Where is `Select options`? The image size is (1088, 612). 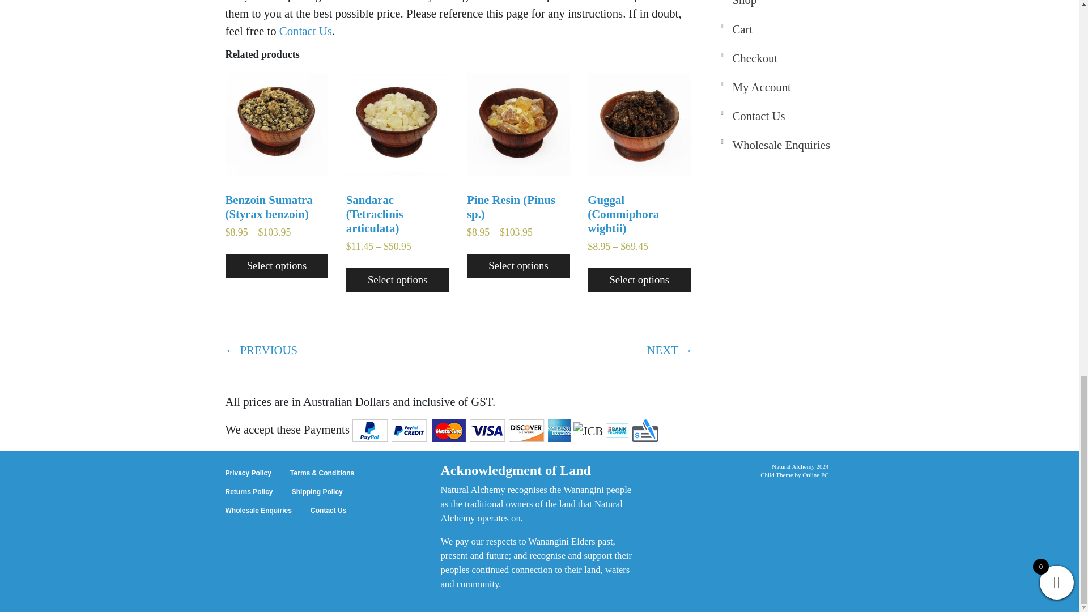
Select options is located at coordinates (518, 266).